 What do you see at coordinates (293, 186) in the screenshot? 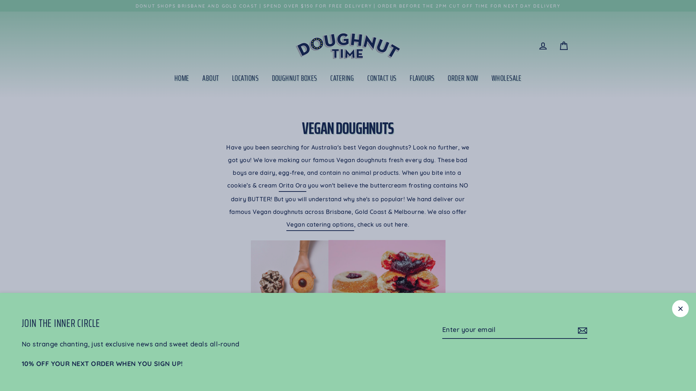
I see `Orita Ora` at bounding box center [293, 186].